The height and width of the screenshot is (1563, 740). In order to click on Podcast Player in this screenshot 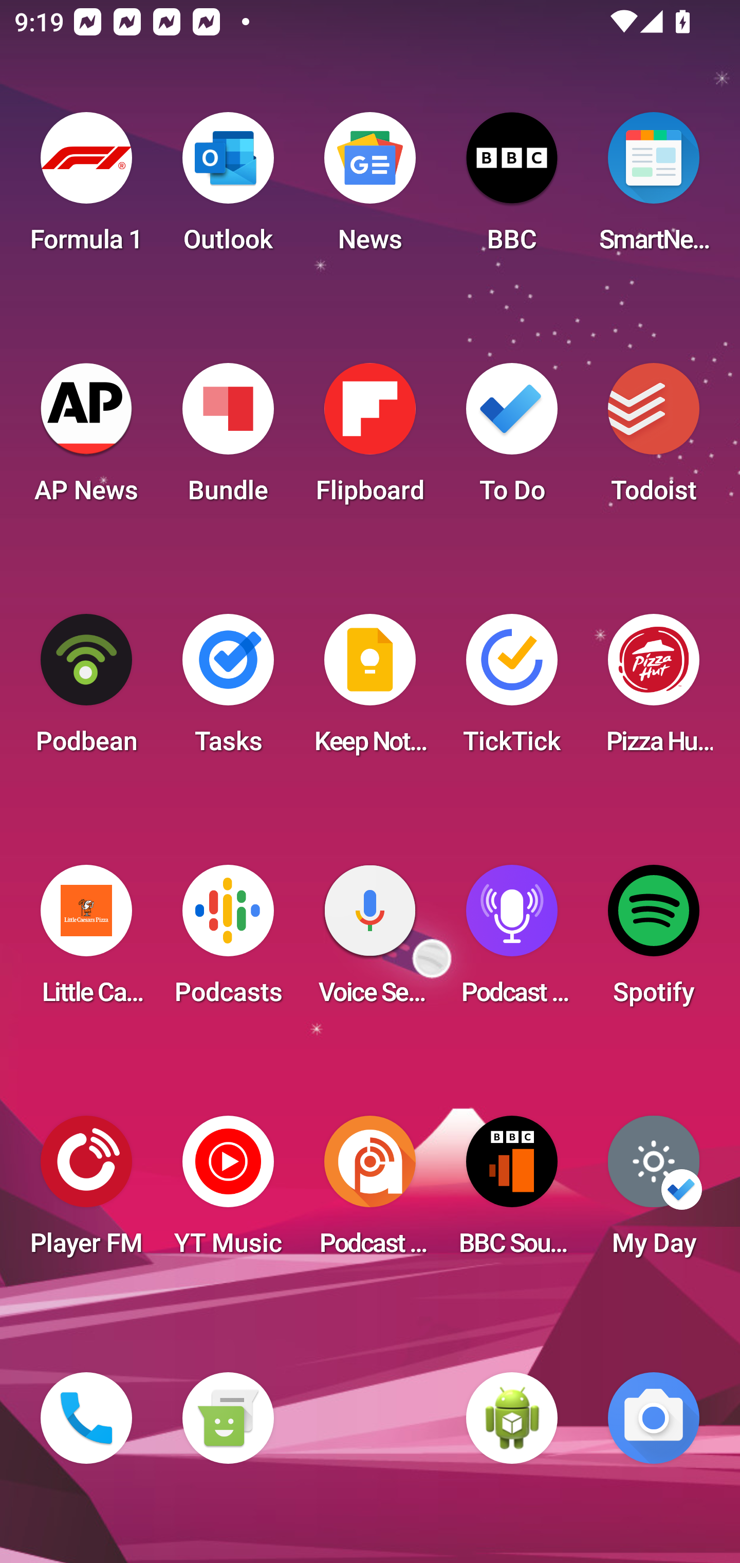, I will do `click(512, 941)`.